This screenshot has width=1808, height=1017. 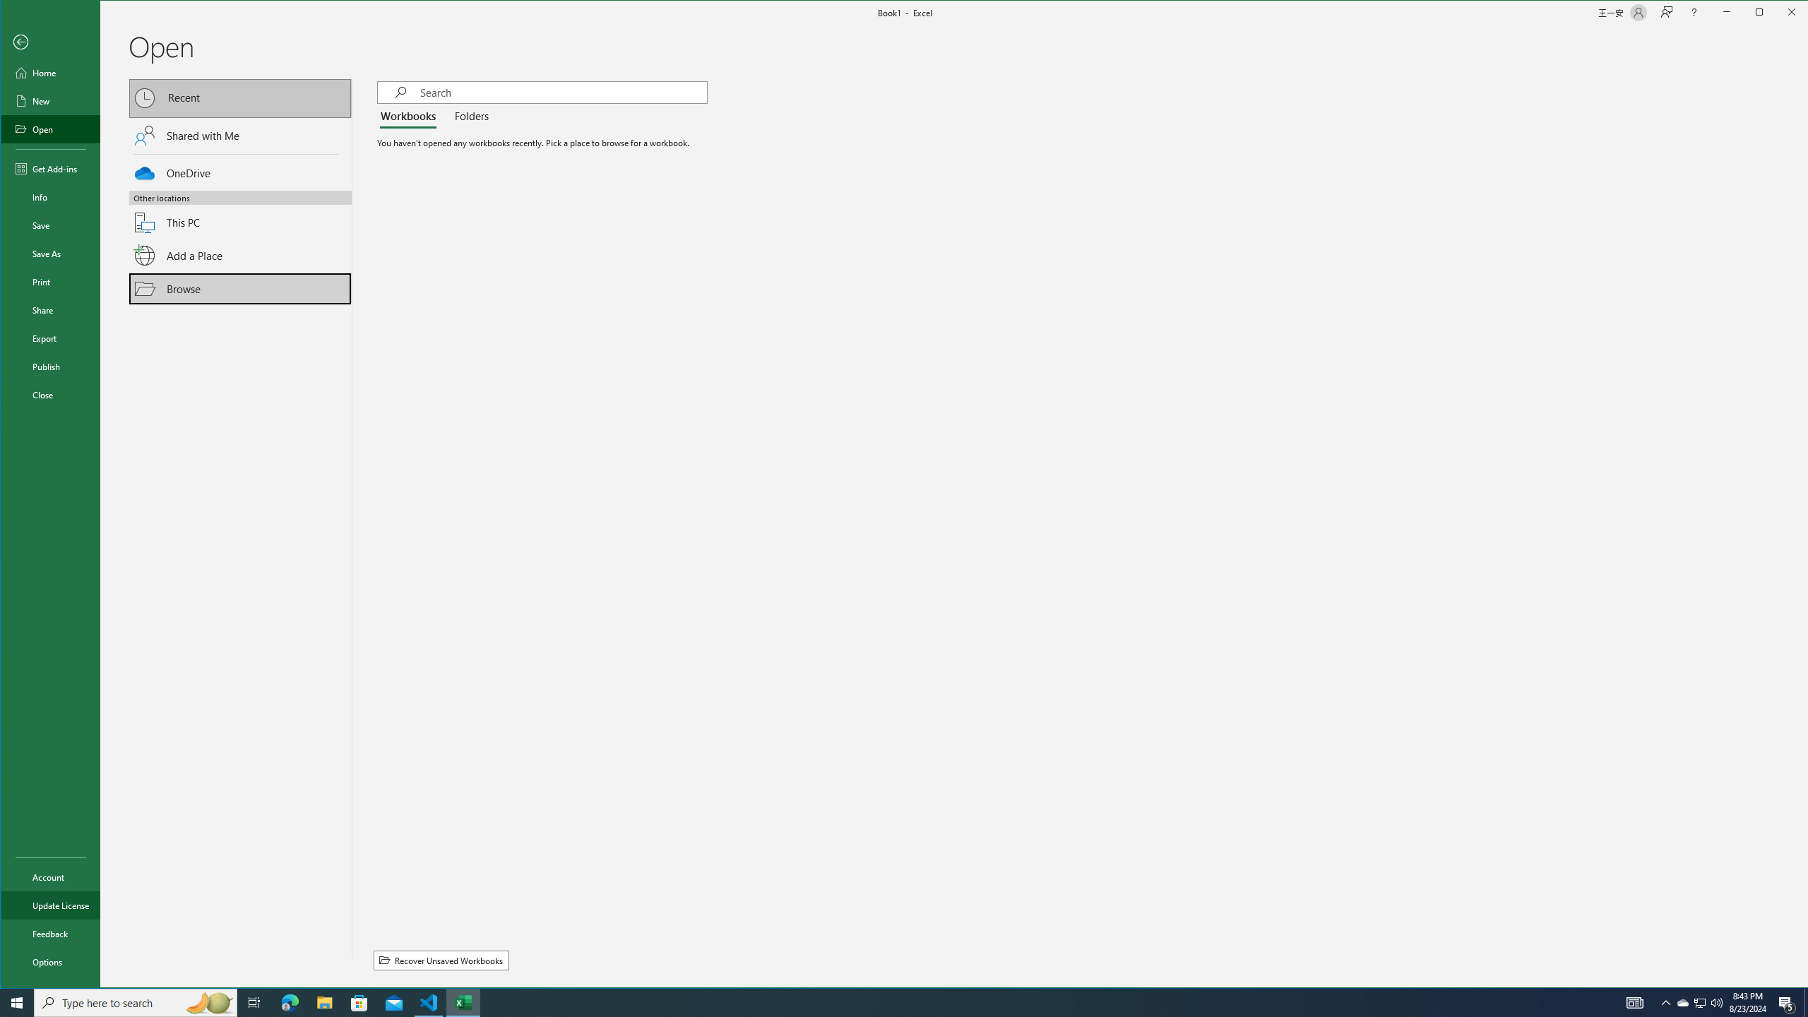 I want to click on Search highlights icon opens search home window, so click(x=209, y=1003).